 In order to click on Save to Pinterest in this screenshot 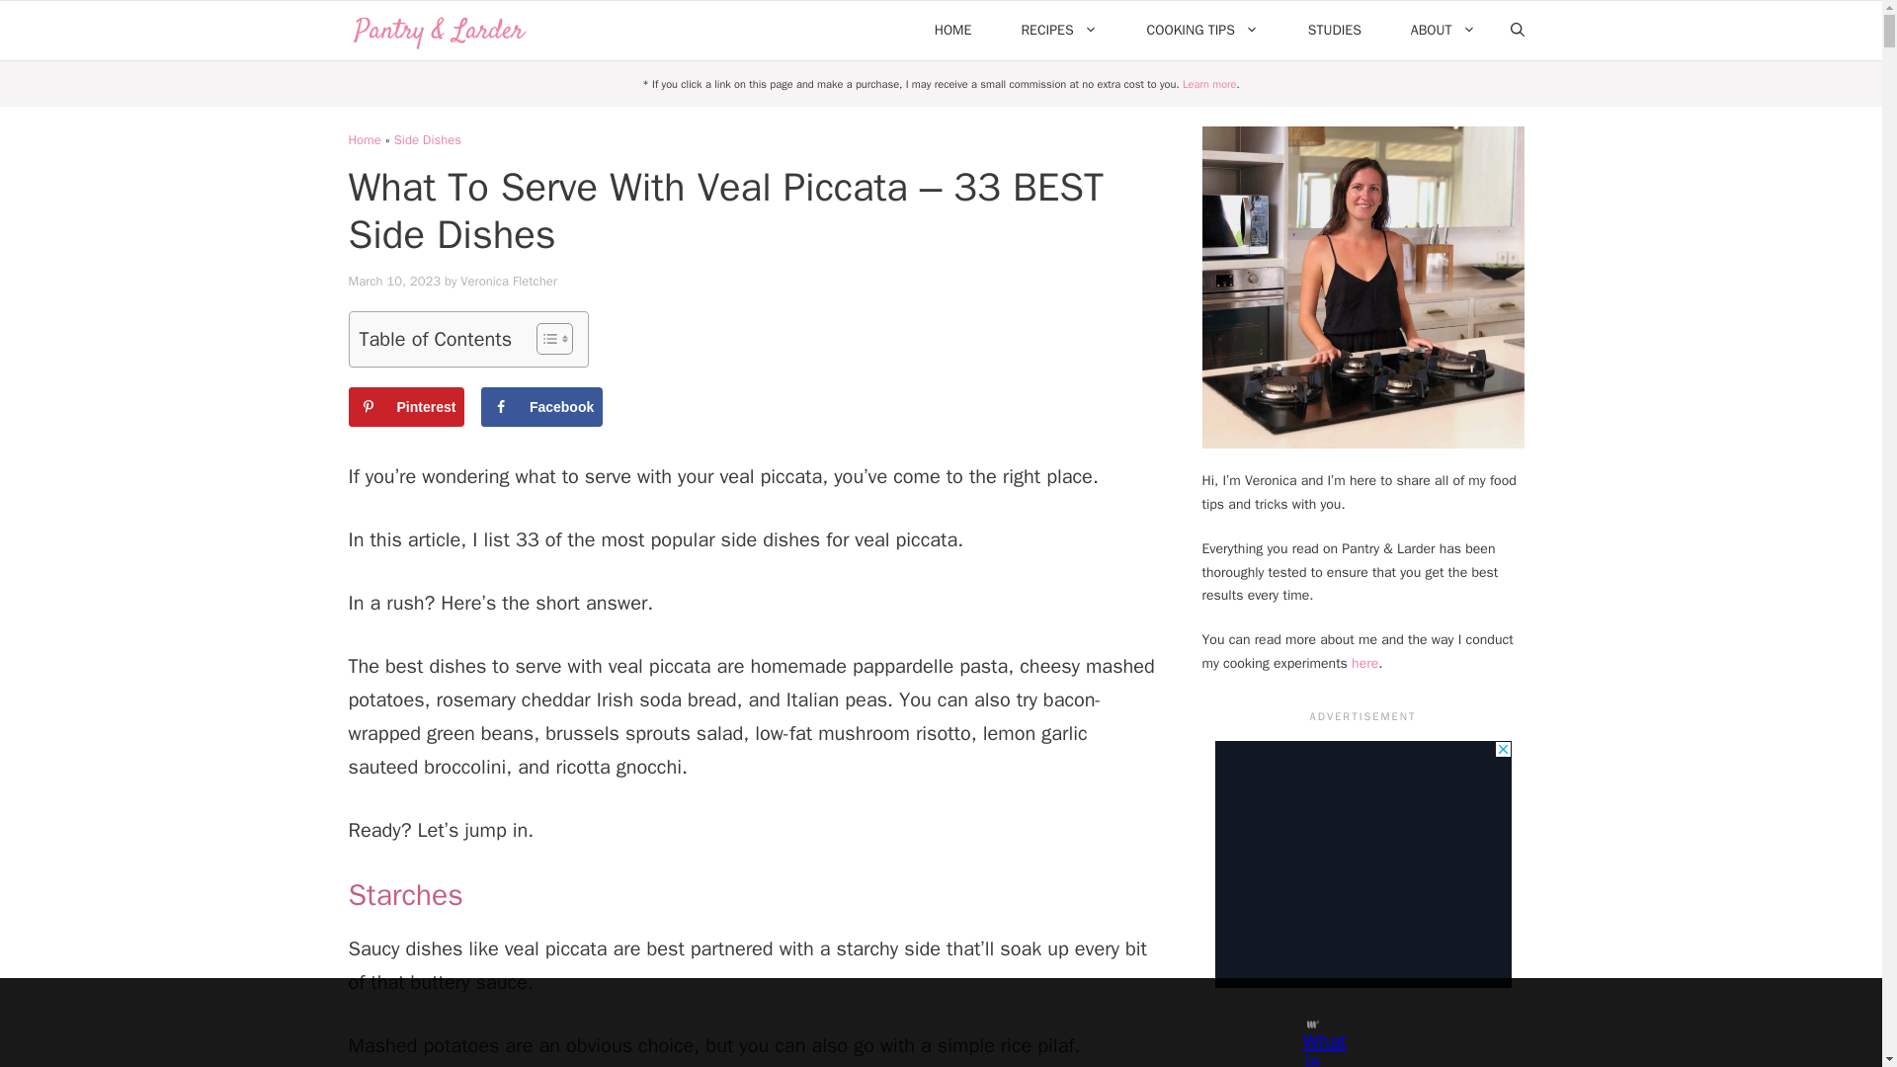, I will do `click(405, 407)`.